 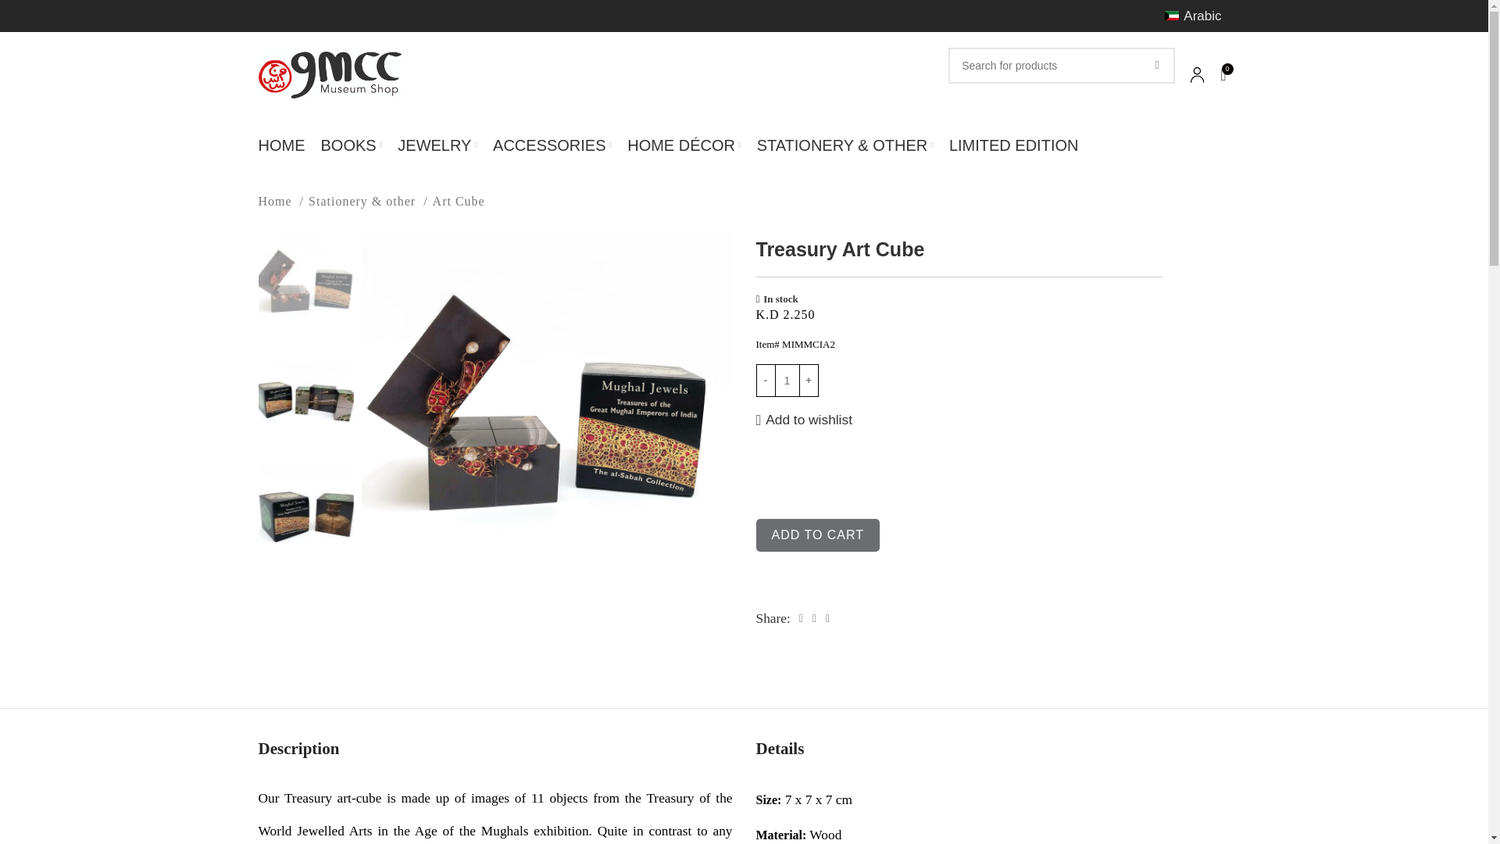 I want to click on JEWELRY, so click(x=437, y=145).